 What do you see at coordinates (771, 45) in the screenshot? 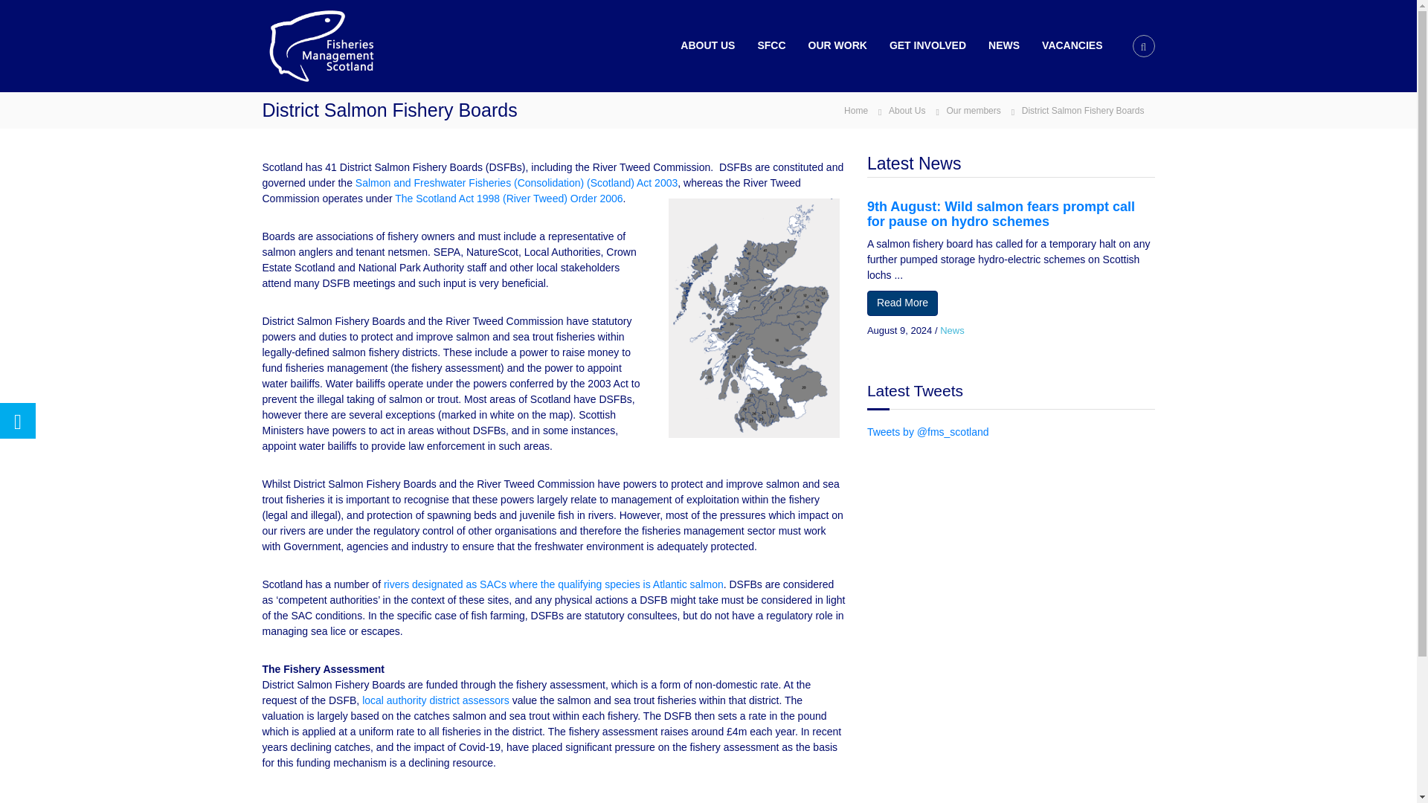
I see `SFCC` at bounding box center [771, 45].